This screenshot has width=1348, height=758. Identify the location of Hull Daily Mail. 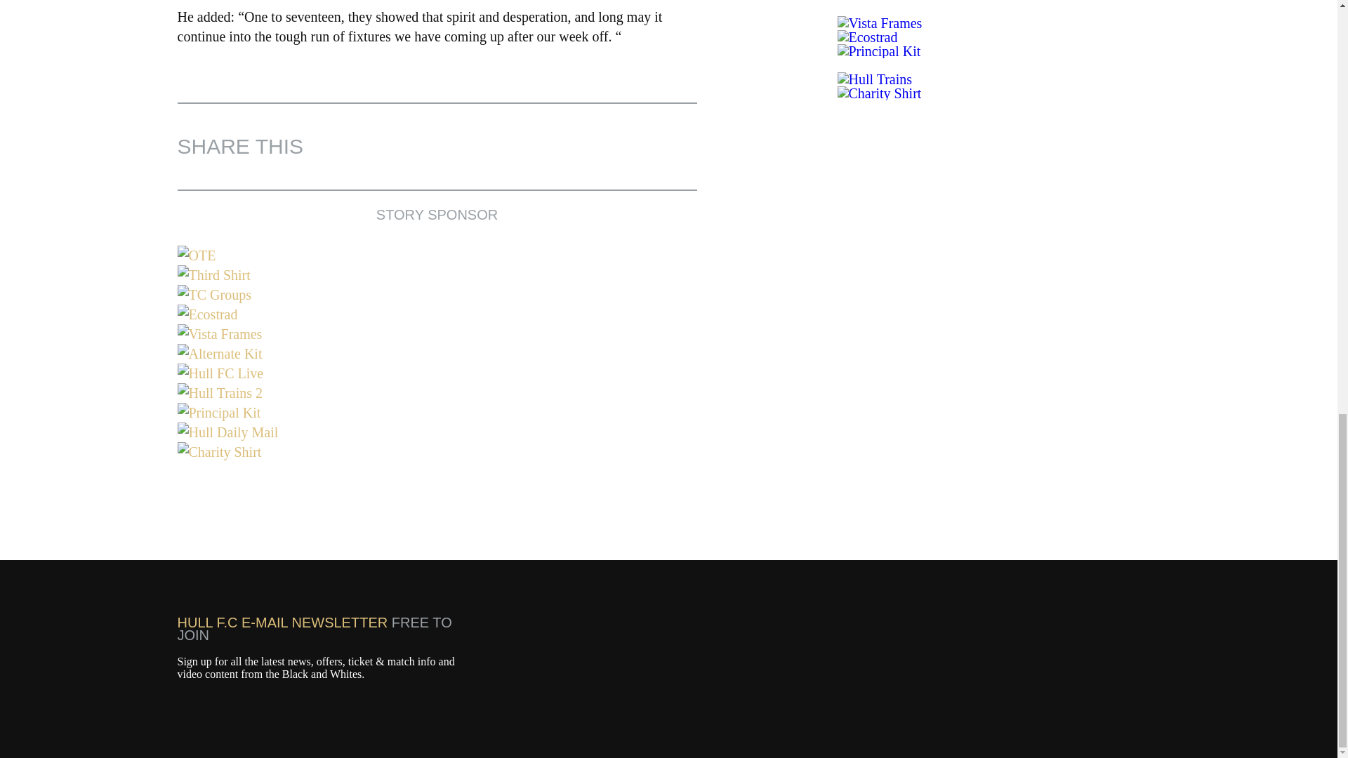
(437, 432).